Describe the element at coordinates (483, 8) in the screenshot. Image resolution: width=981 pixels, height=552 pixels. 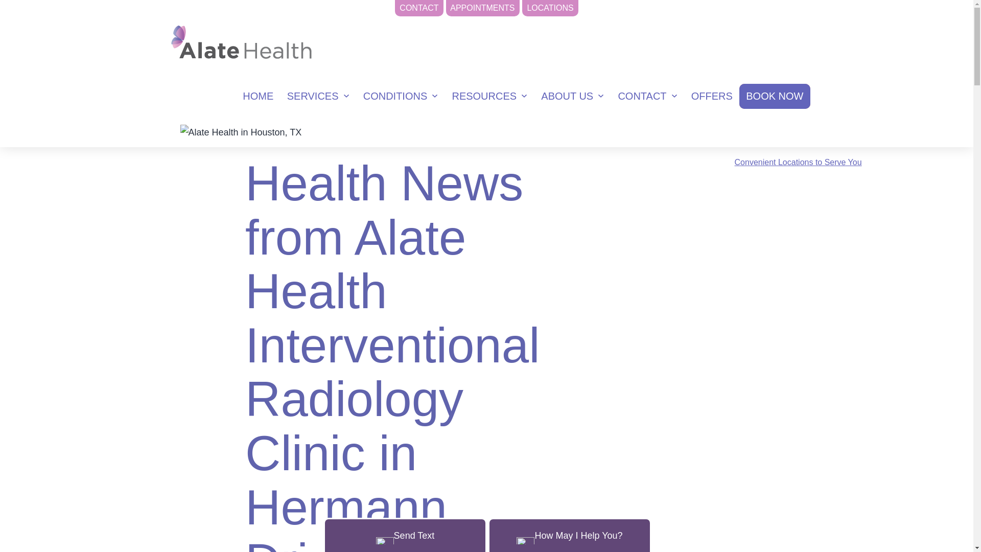
I see `APPOINTMENTS` at that location.